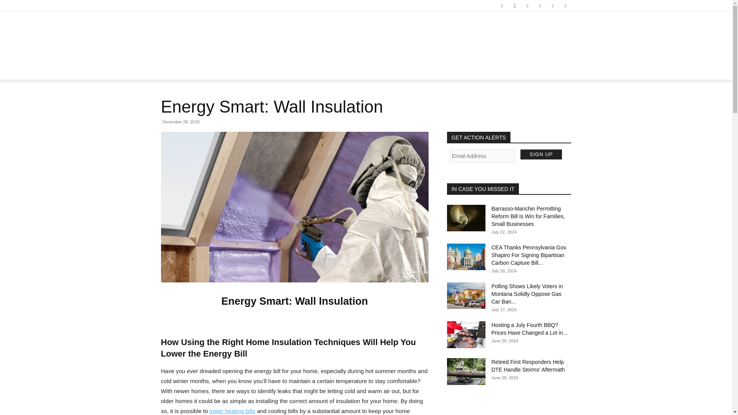 Image resolution: width=738 pixels, height=415 pixels. What do you see at coordinates (527, 5) in the screenshot?
I see `Linkedin` at bounding box center [527, 5].